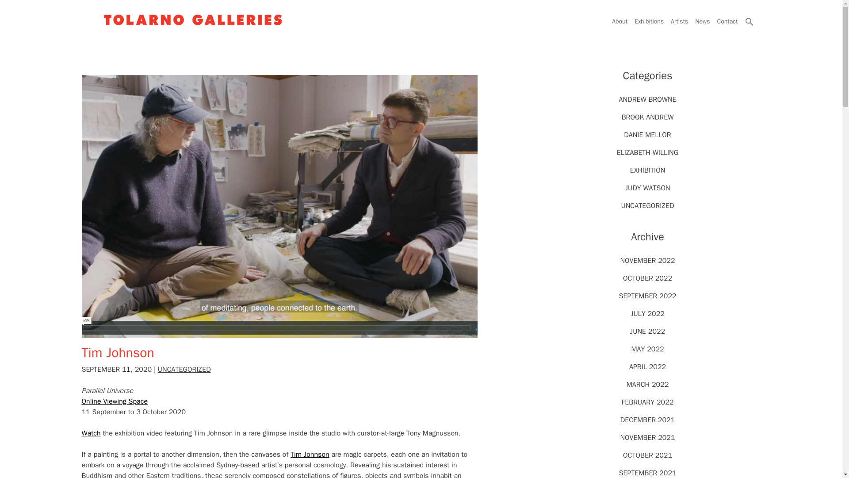  I want to click on JUNE 2022, so click(647, 331).